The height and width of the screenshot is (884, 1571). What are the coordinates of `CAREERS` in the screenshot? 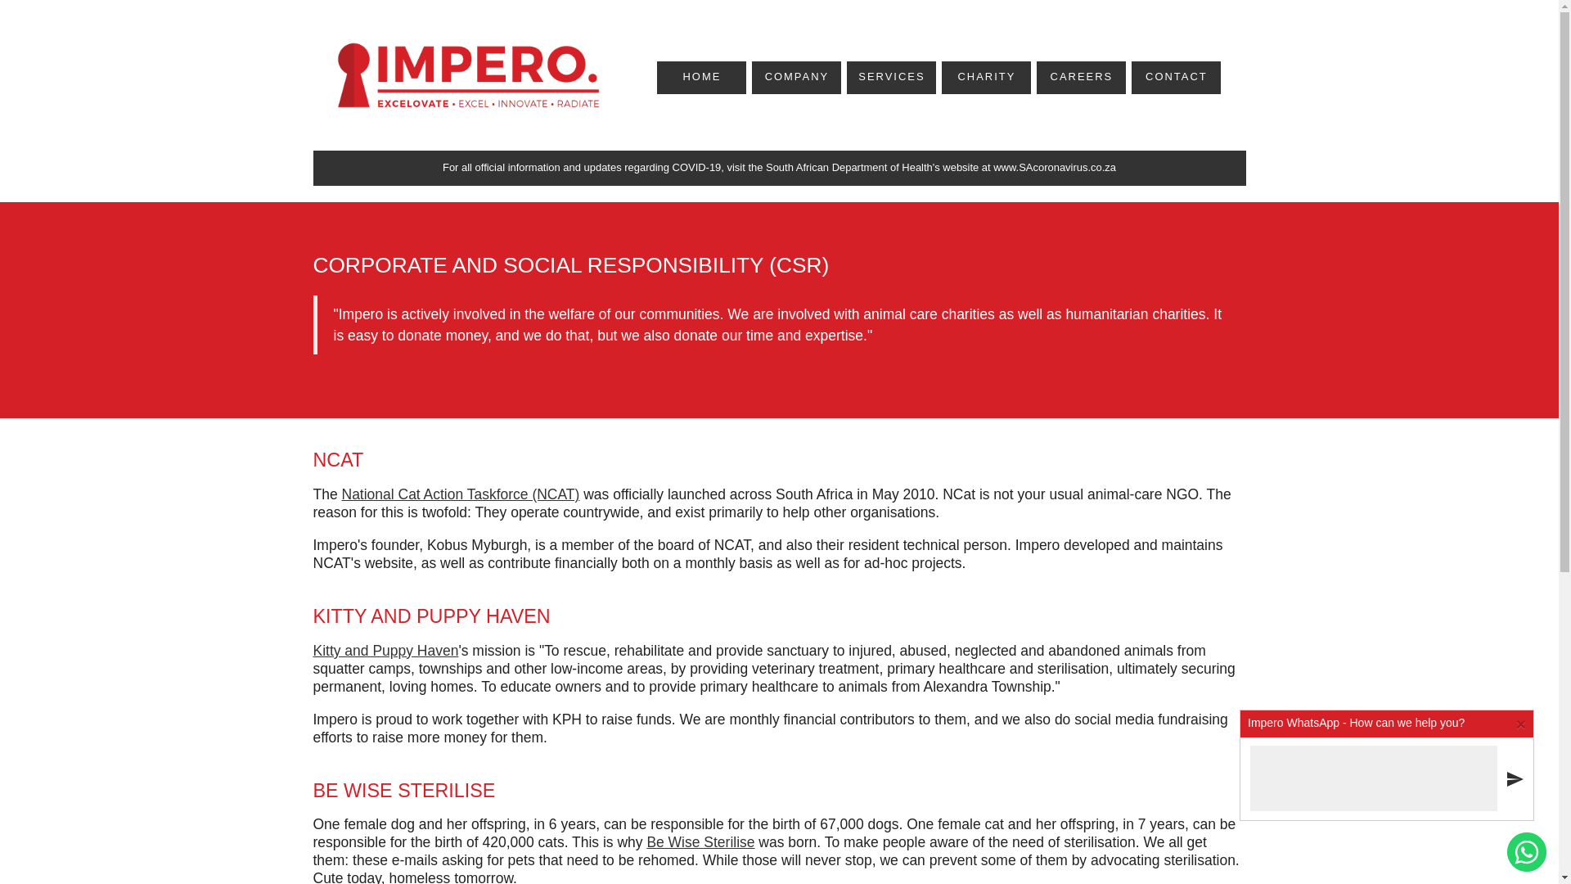 It's located at (1080, 77).